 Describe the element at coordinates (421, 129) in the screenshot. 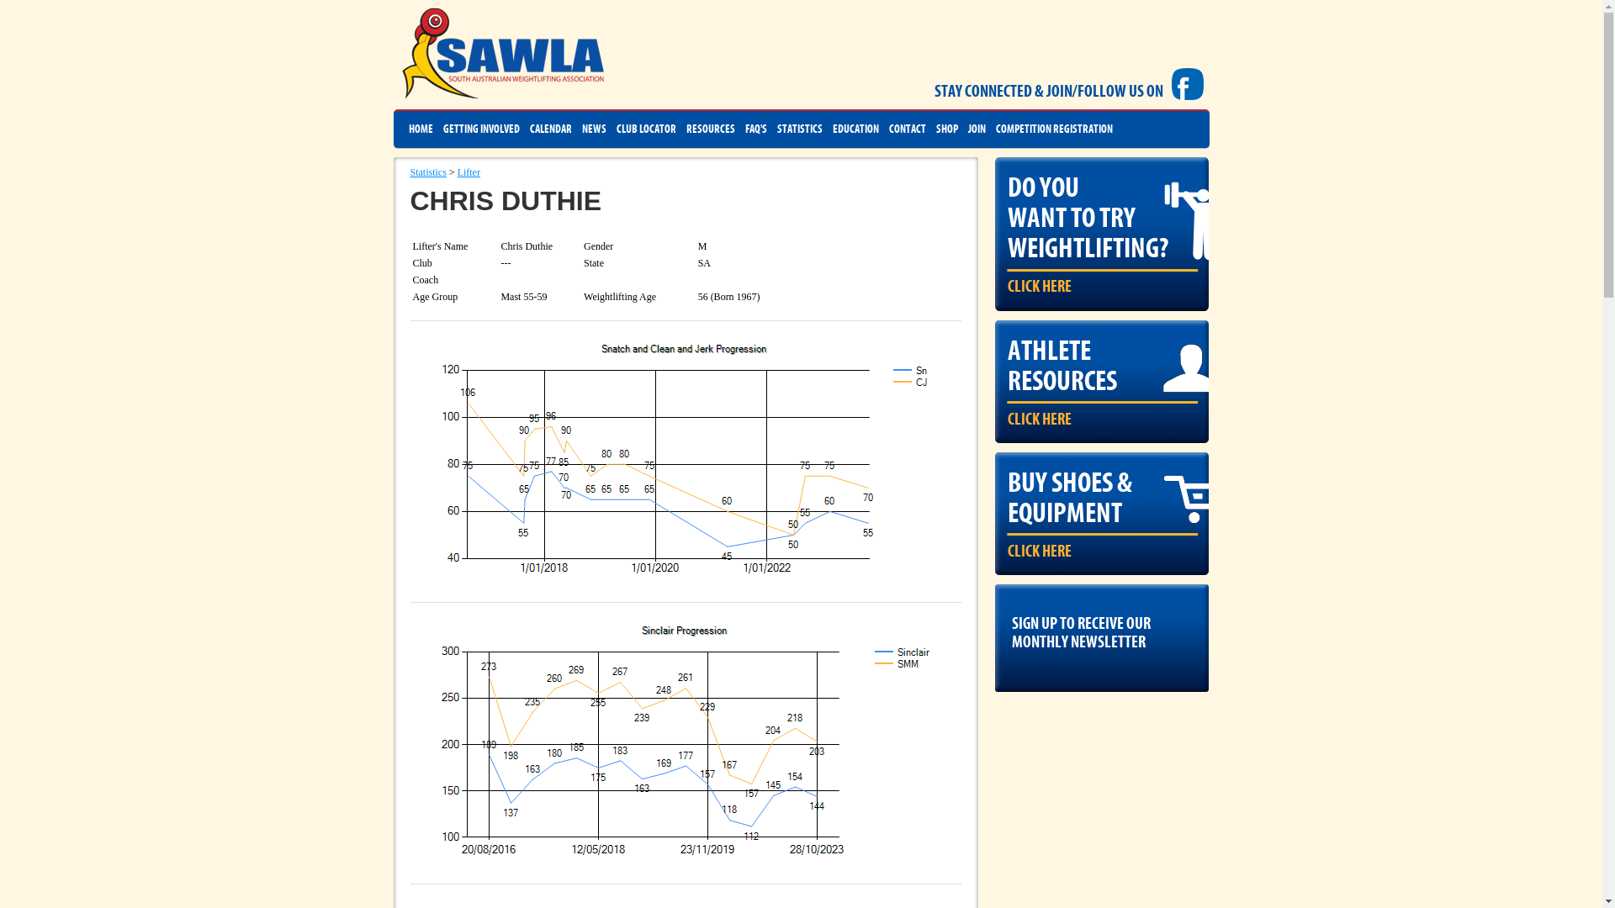

I see `HOME` at that location.